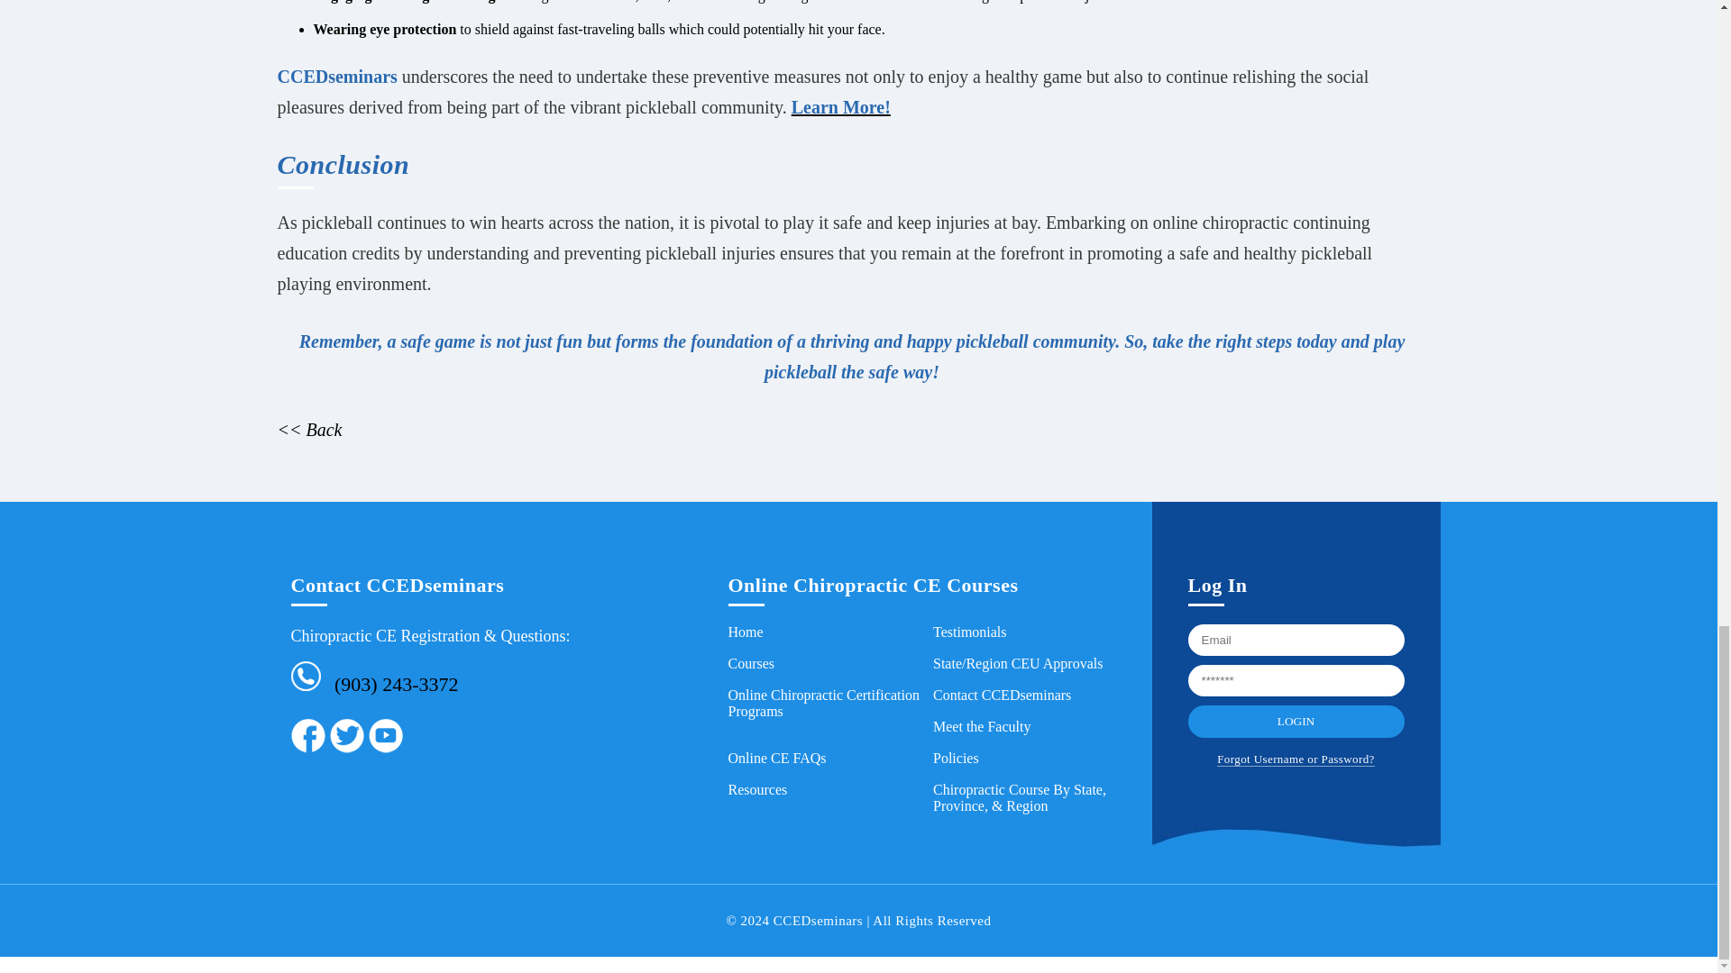  What do you see at coordinates (824, 703) in the screenshot?
I see `Online Chiropractic Certification Programs` at bounding box center [824, 703].